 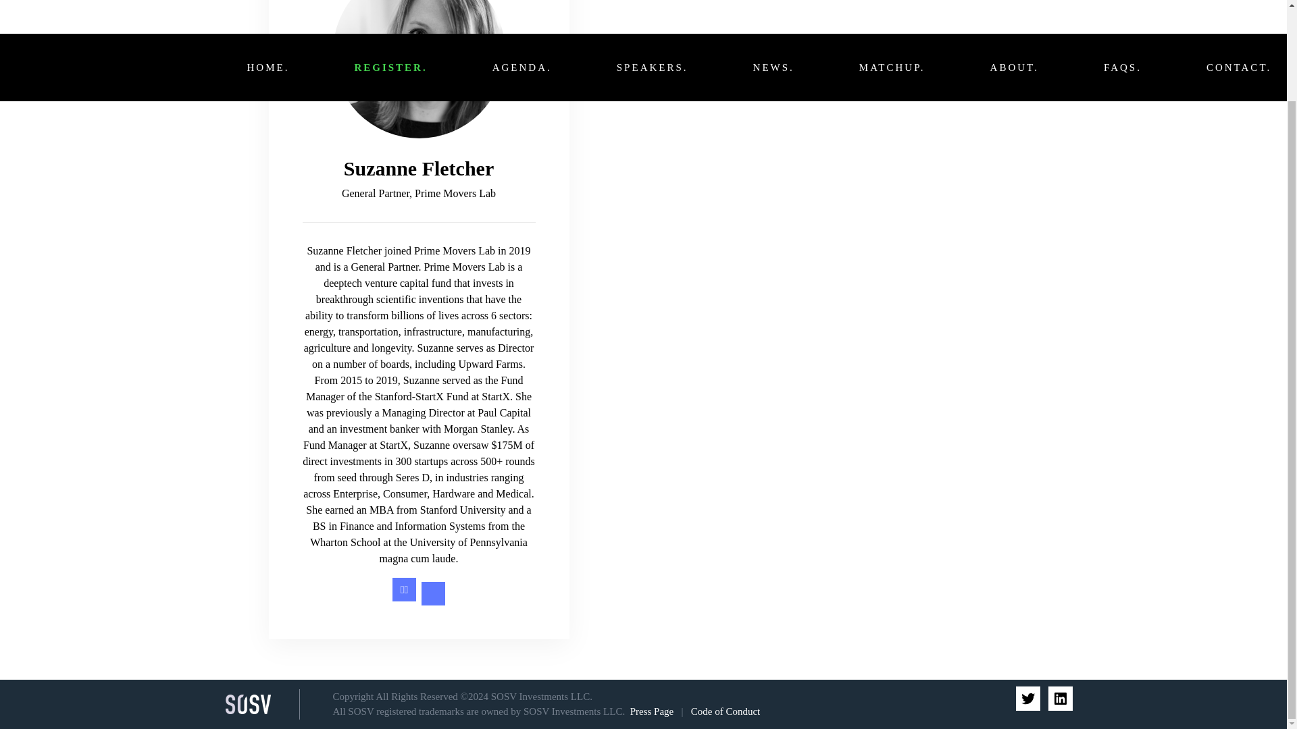 I want to click on Code of Conduct, so click(x=726, y=711).